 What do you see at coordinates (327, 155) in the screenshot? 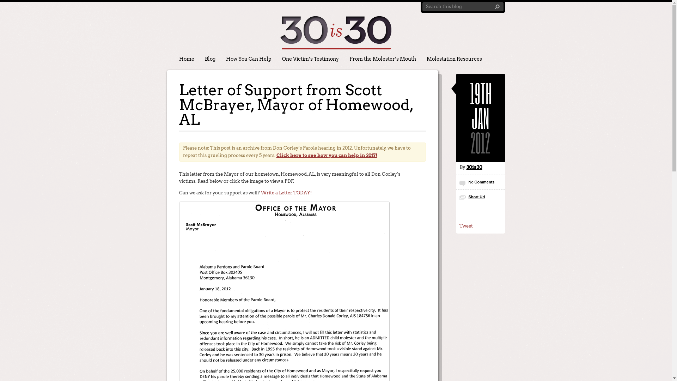
I see `Click here to see how you can help in 2017!` at bounding box center [327, 155].